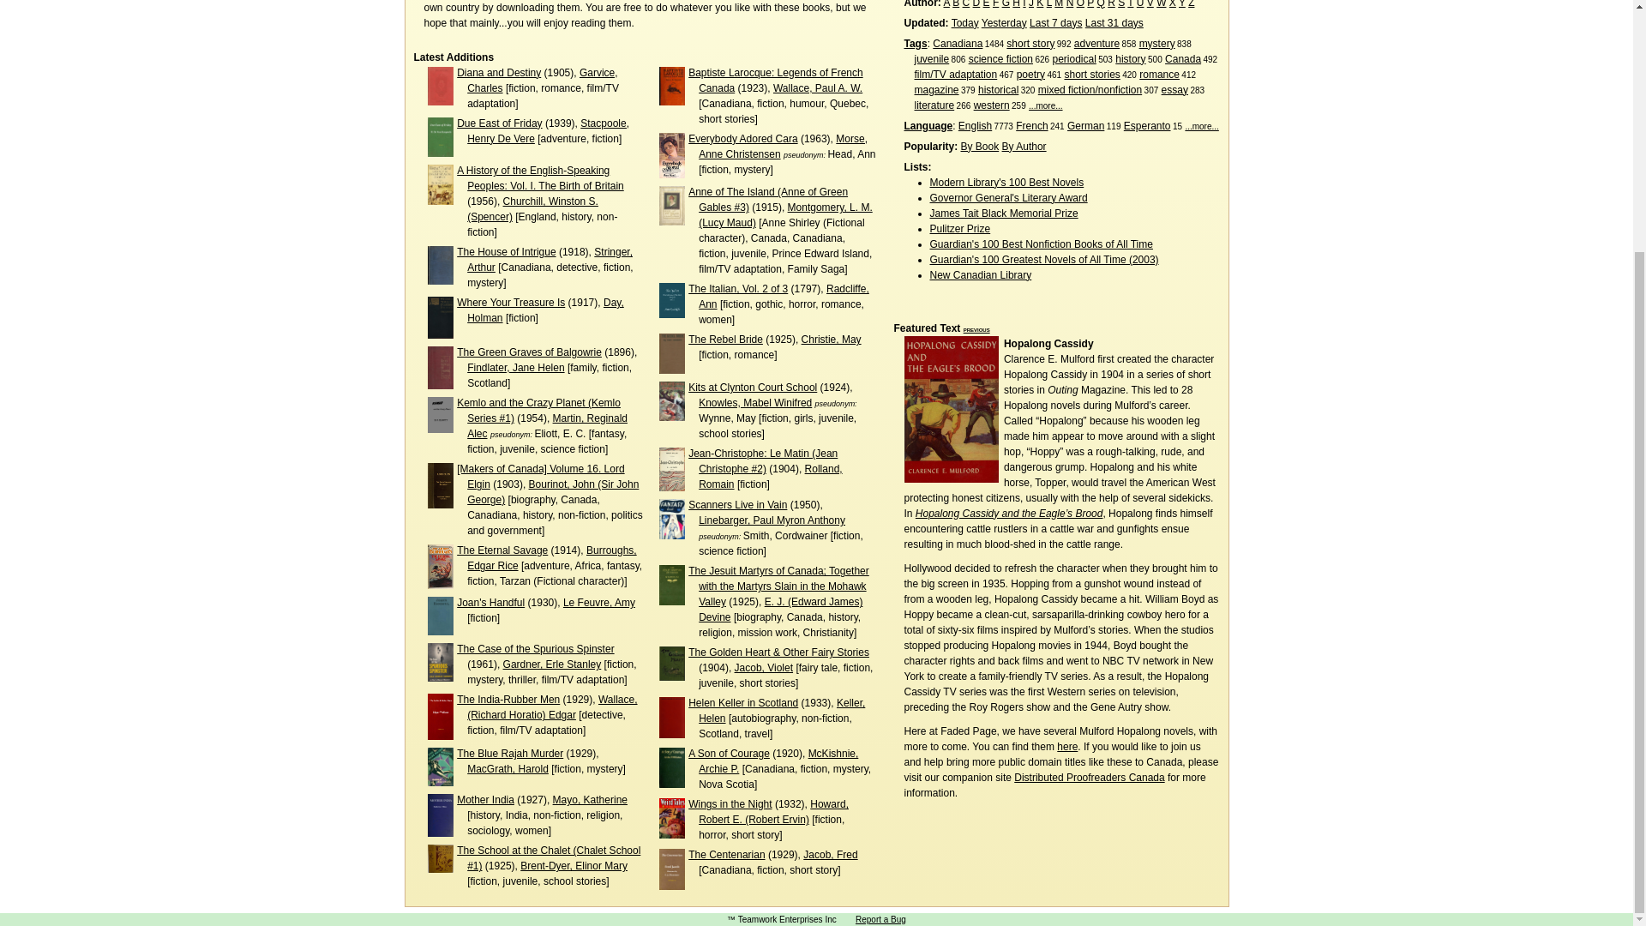  Describe the element at coordinates (502, 550) in the screenshot. I see `The Eternal Savage` at that location.